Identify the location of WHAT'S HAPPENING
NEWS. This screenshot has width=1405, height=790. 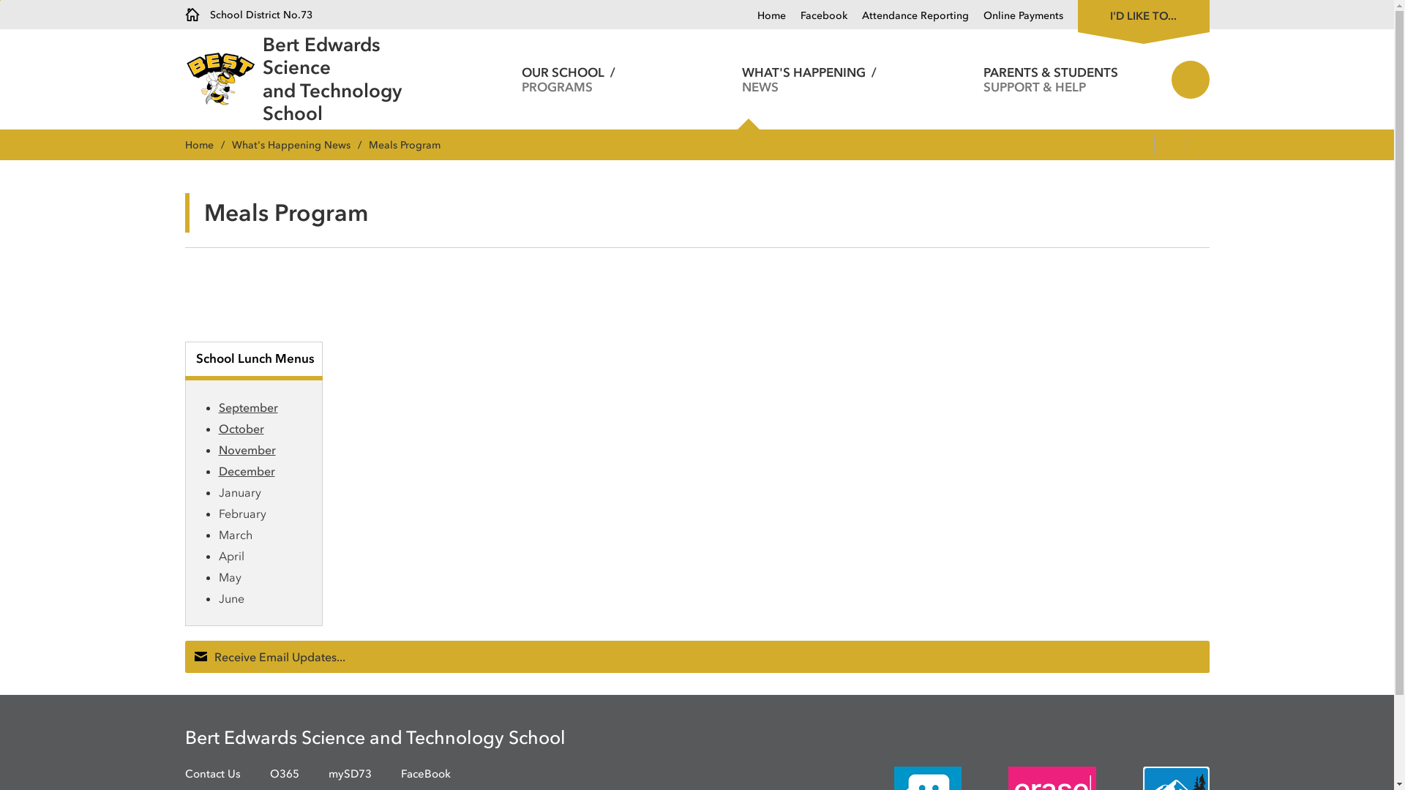
(809, 79).